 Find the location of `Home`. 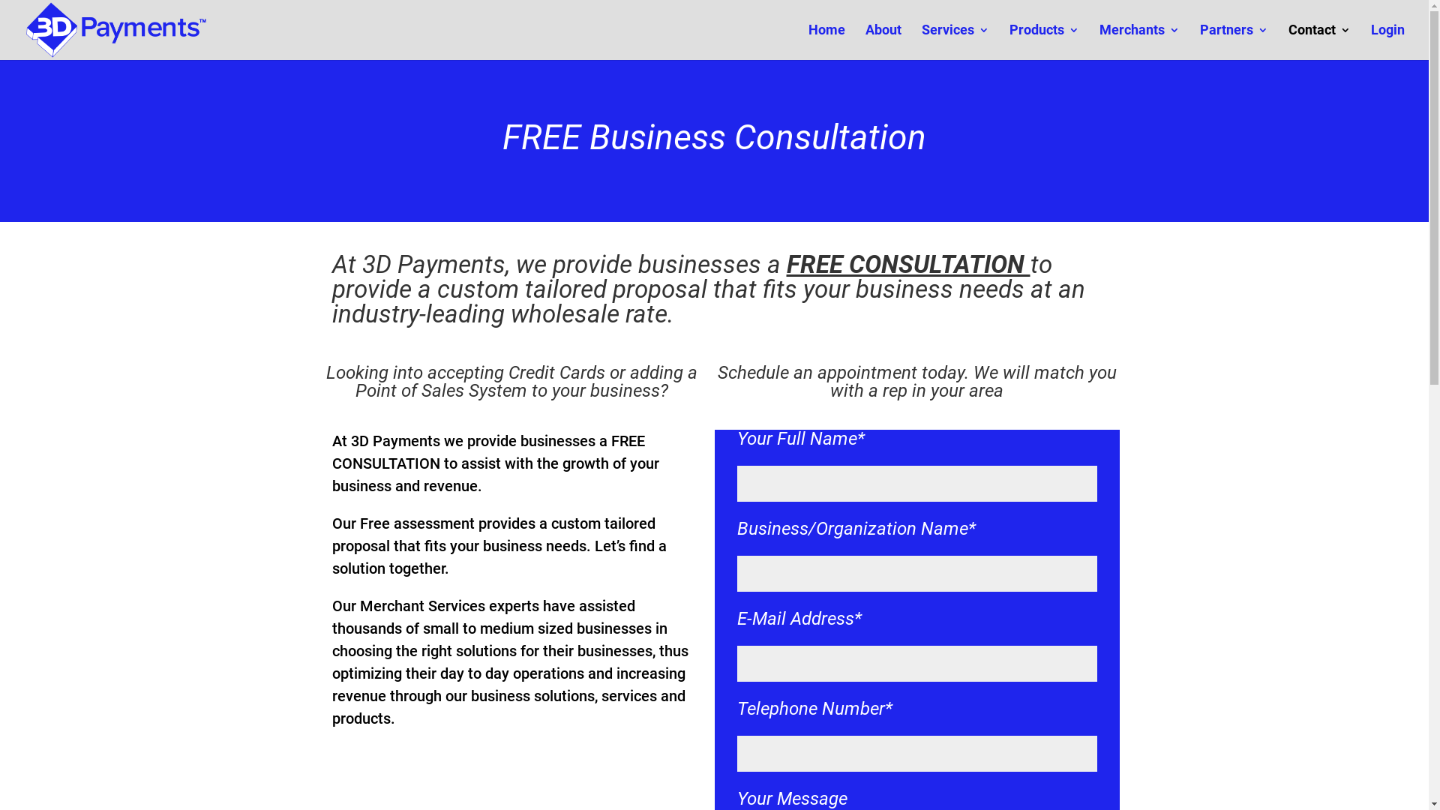

Home is located at coordinates (826, 42).